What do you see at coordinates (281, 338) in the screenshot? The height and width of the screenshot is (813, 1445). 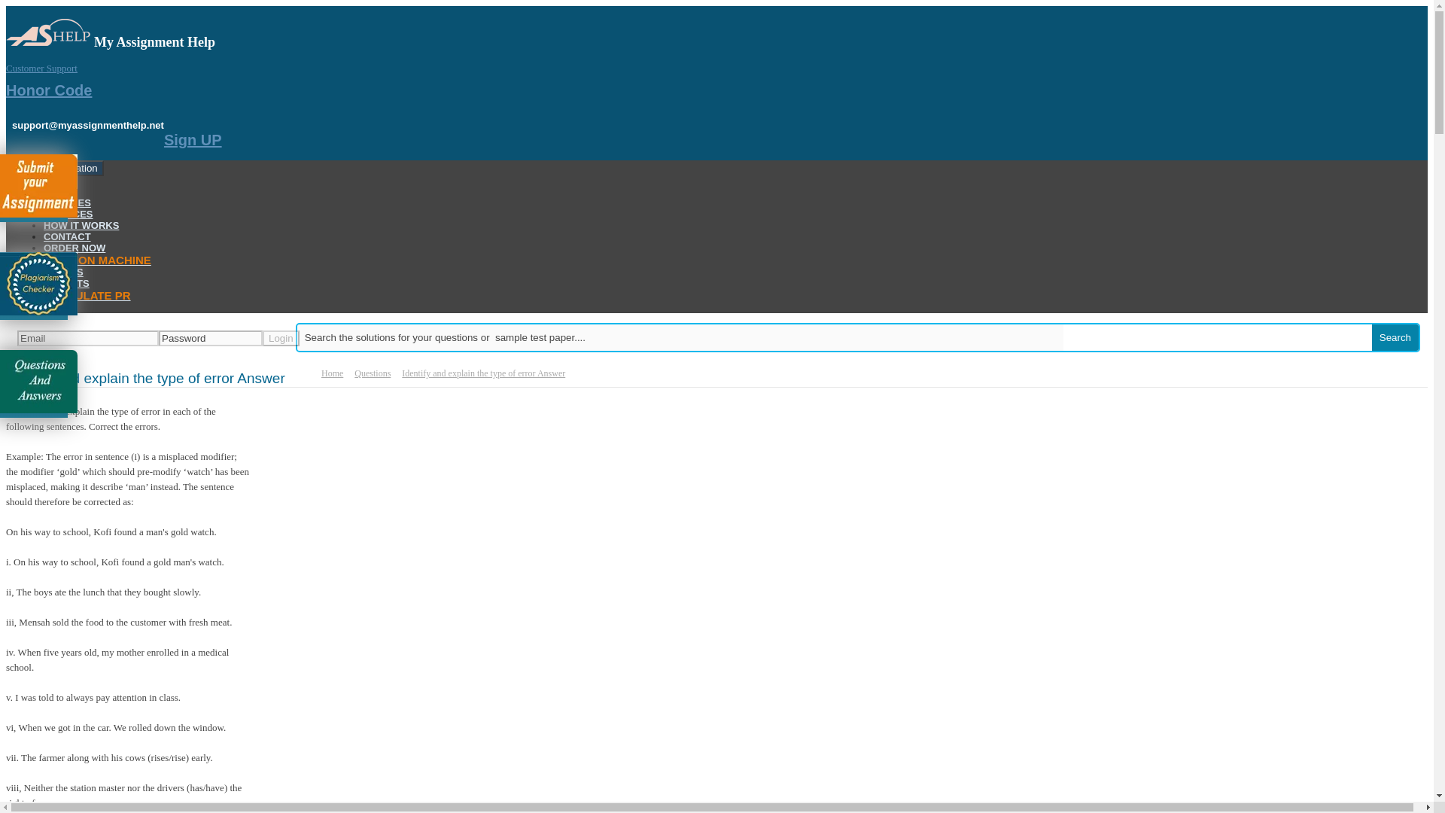 I see `Login` at bounding box center [281, 338].